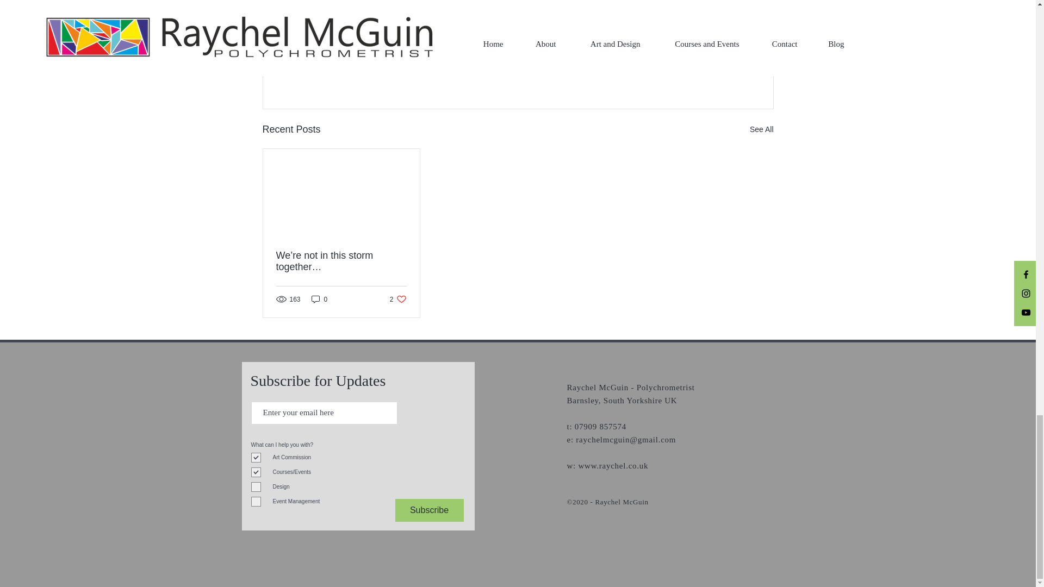  Describe the element at coordinates (761, 129) in the screenshot. I see `Journey` at that location.